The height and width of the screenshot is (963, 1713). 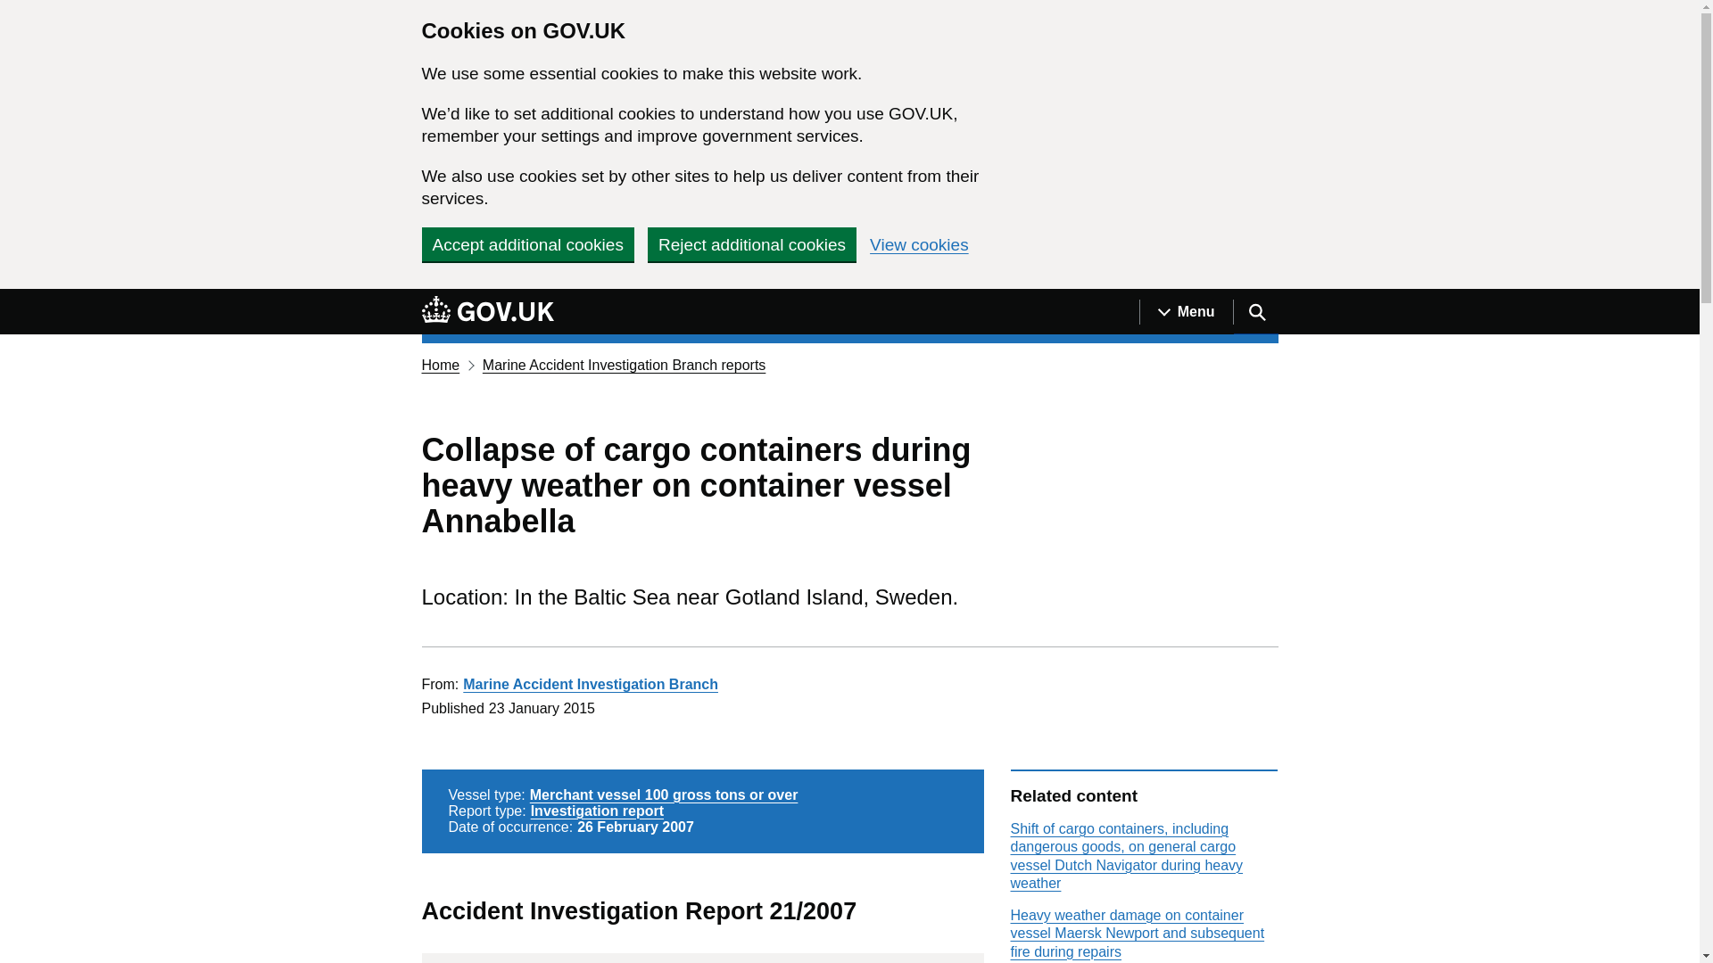 What do you see at coordinates (440, 364) in the screenshot?
I see `Home` at bounding box center [440, 364].